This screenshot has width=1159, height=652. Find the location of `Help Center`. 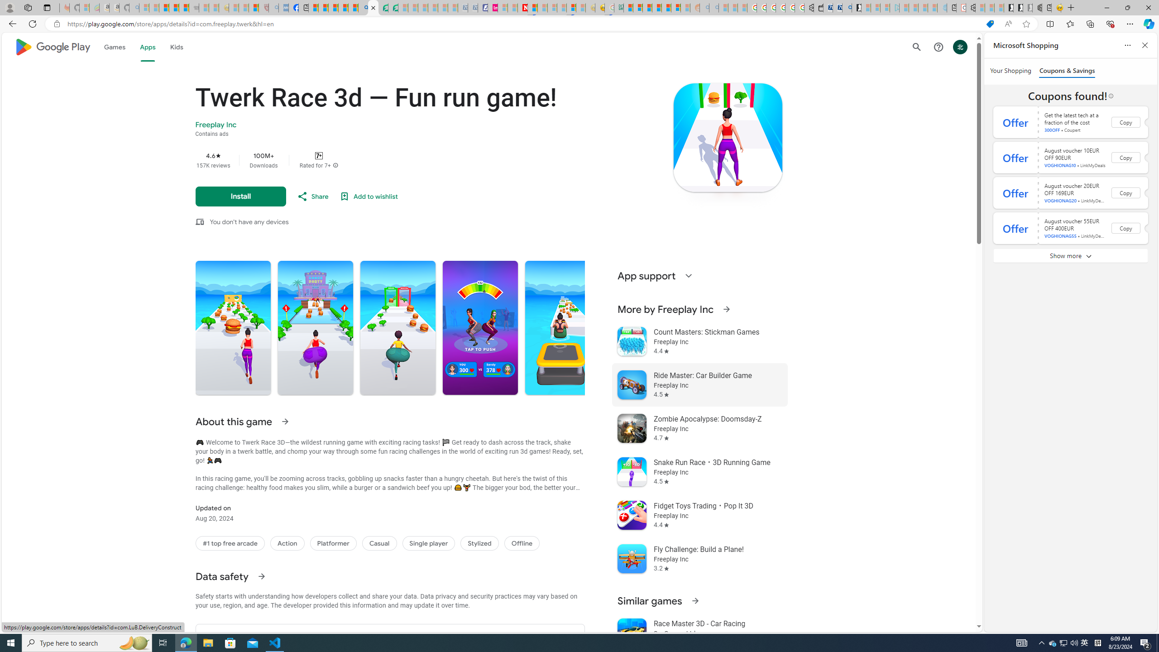

Help Center is located at coordinates (938, 47).